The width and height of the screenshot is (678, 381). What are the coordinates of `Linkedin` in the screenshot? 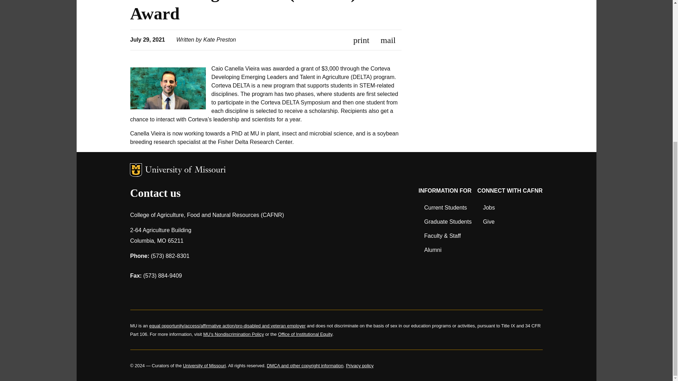 It's located at (191, 292).